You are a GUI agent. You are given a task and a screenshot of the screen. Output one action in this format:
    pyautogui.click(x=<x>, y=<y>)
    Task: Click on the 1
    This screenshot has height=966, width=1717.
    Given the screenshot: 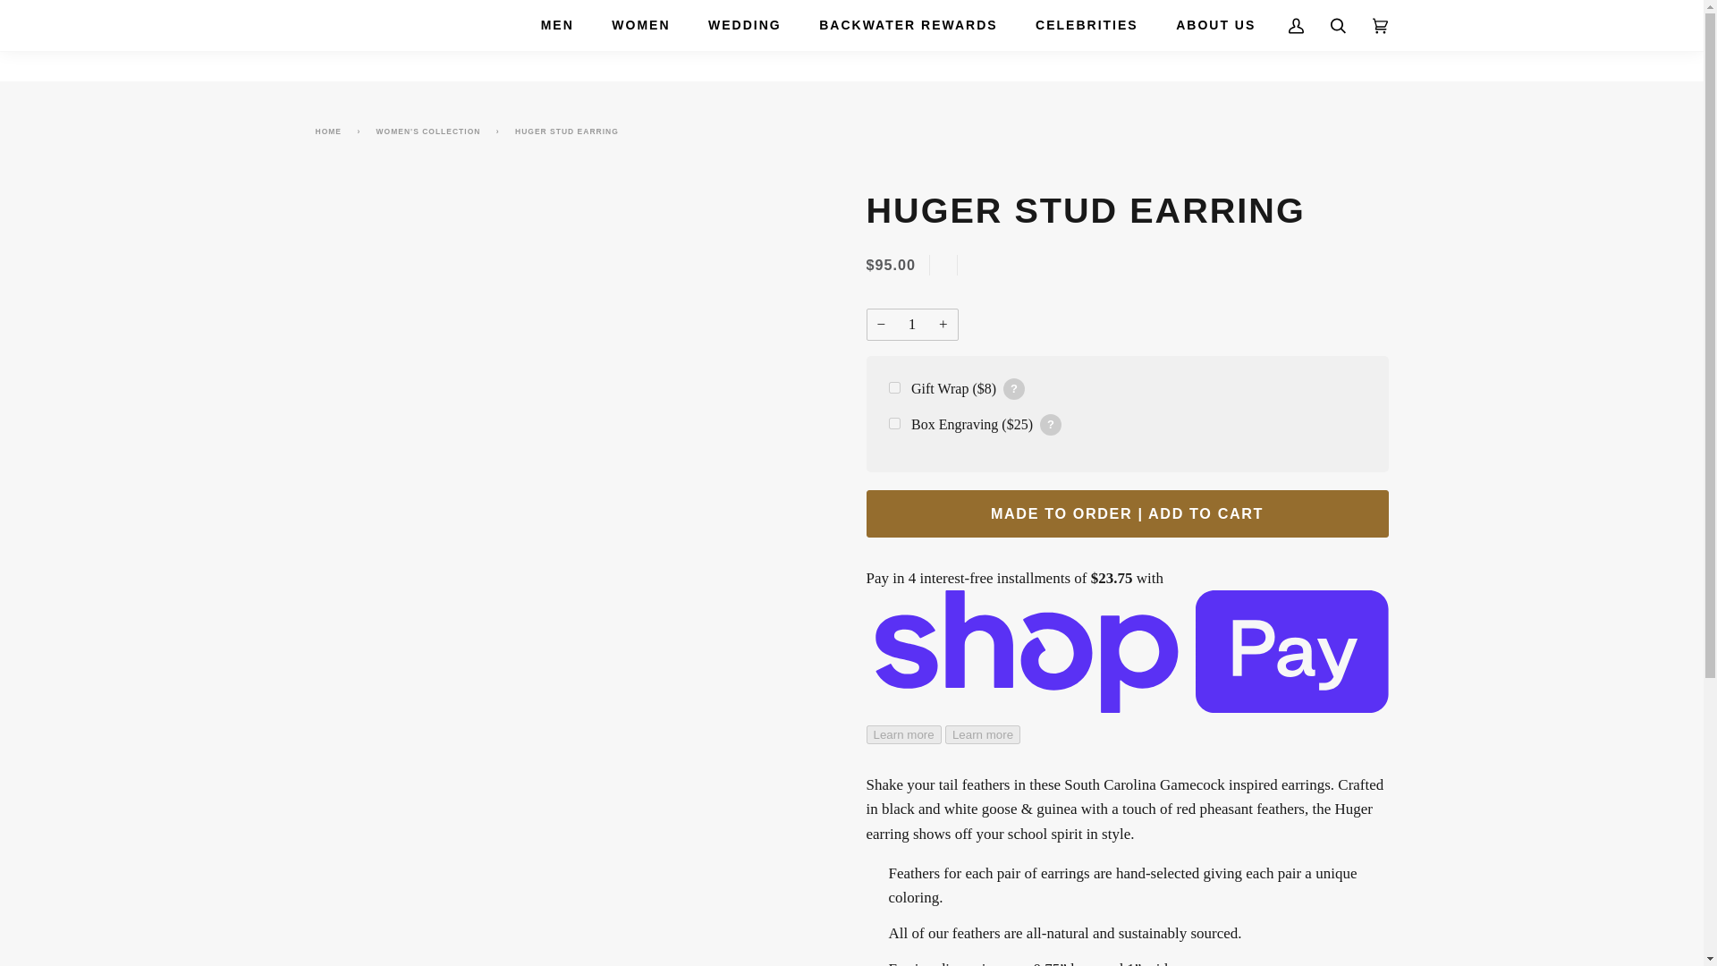 What is the action you would take?
    pyautogui.click(x=911, y=324)
    